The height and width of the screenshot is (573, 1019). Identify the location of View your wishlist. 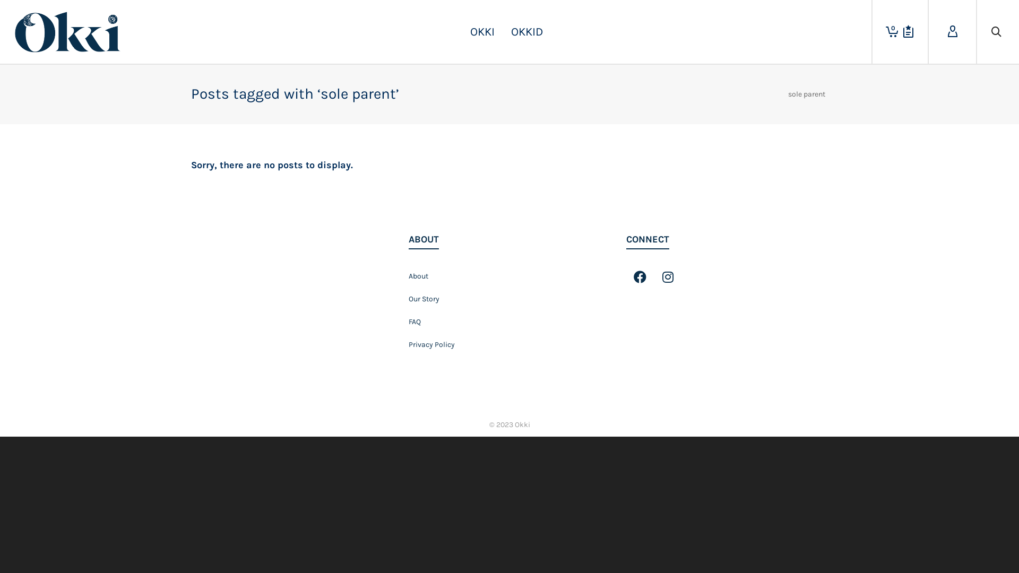
(909, 32).